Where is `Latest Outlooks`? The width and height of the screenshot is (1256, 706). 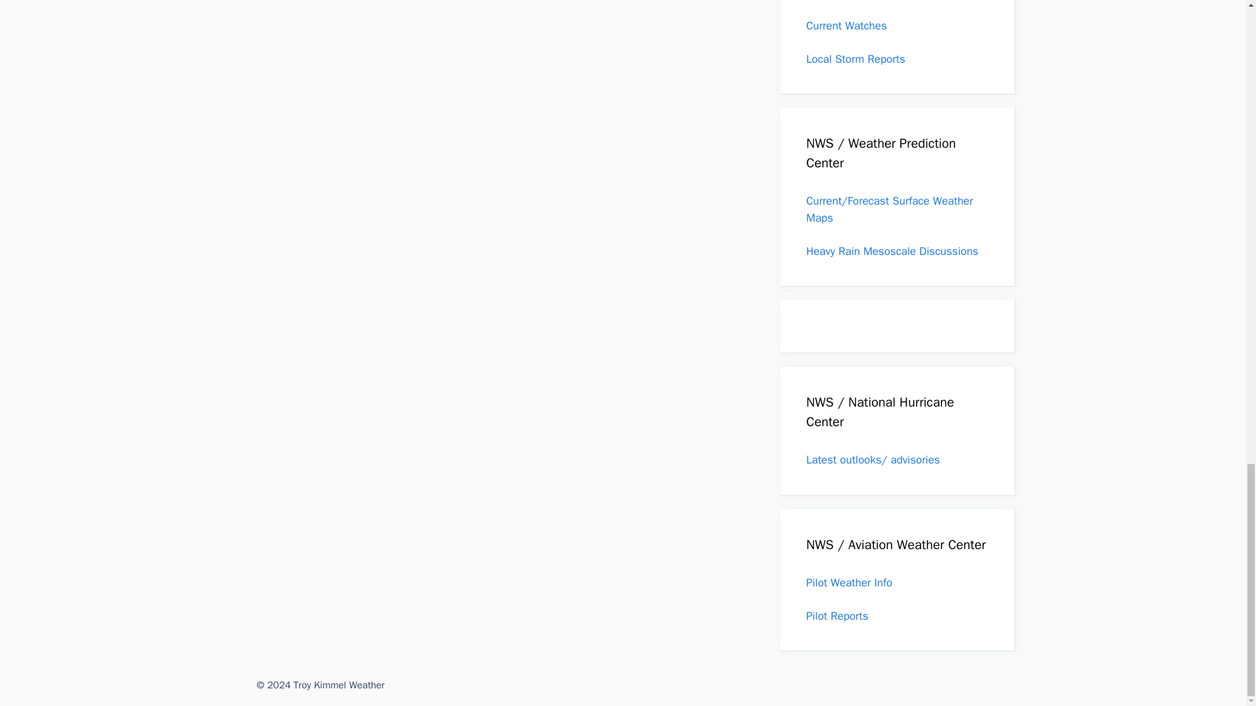
Latest Outlooks is located at coordinates (873, 460).